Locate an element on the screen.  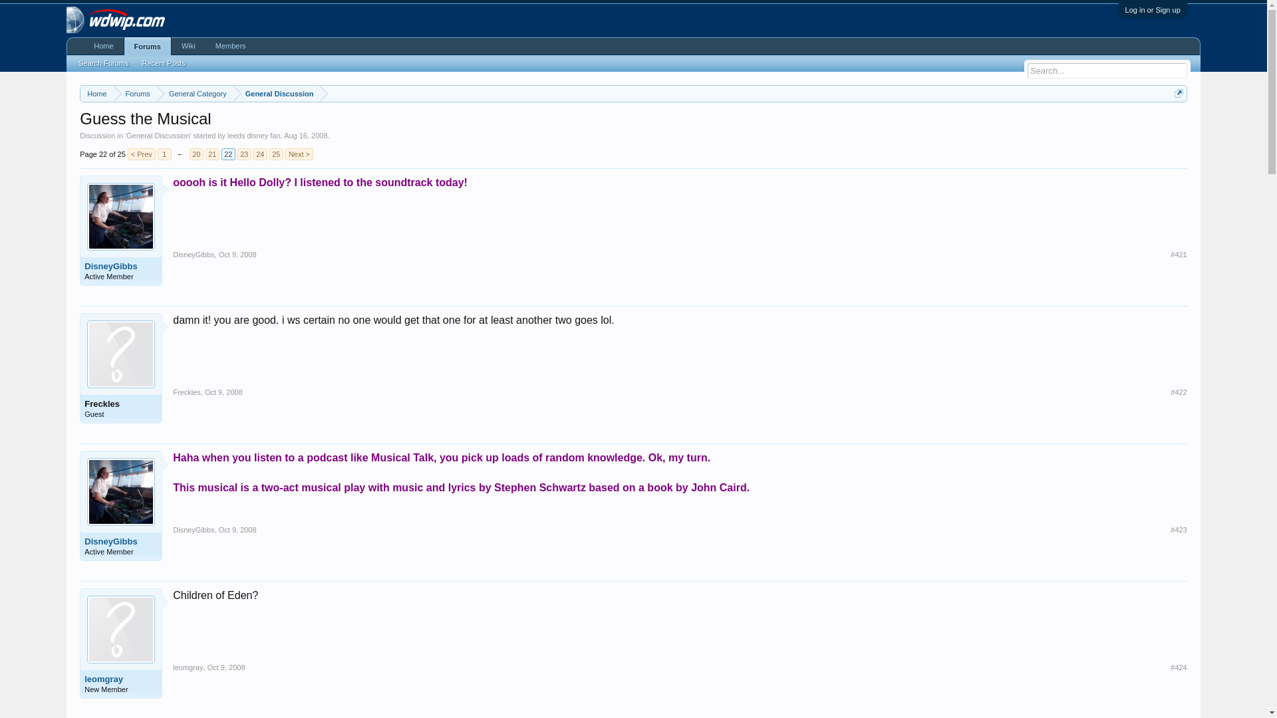
Aug 16, 2008 is located at coordinates (305, 135).